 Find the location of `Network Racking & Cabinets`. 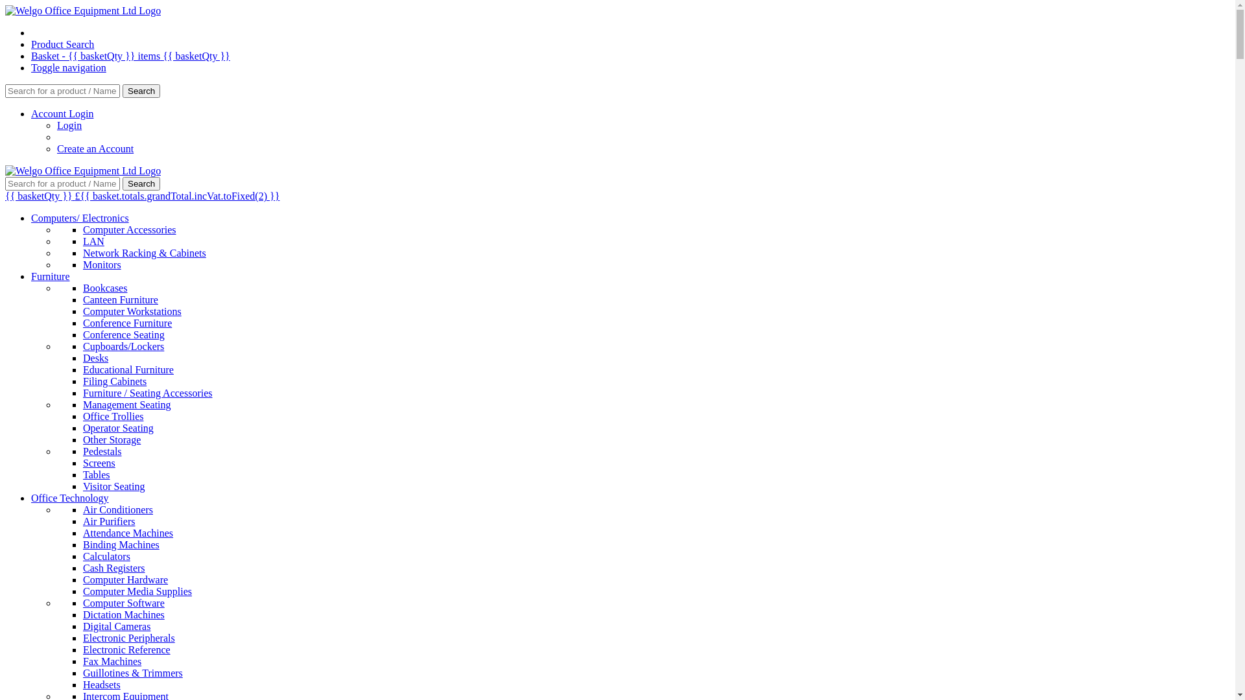

Network Racking & Cabinets is located at coordinates (145, 253).